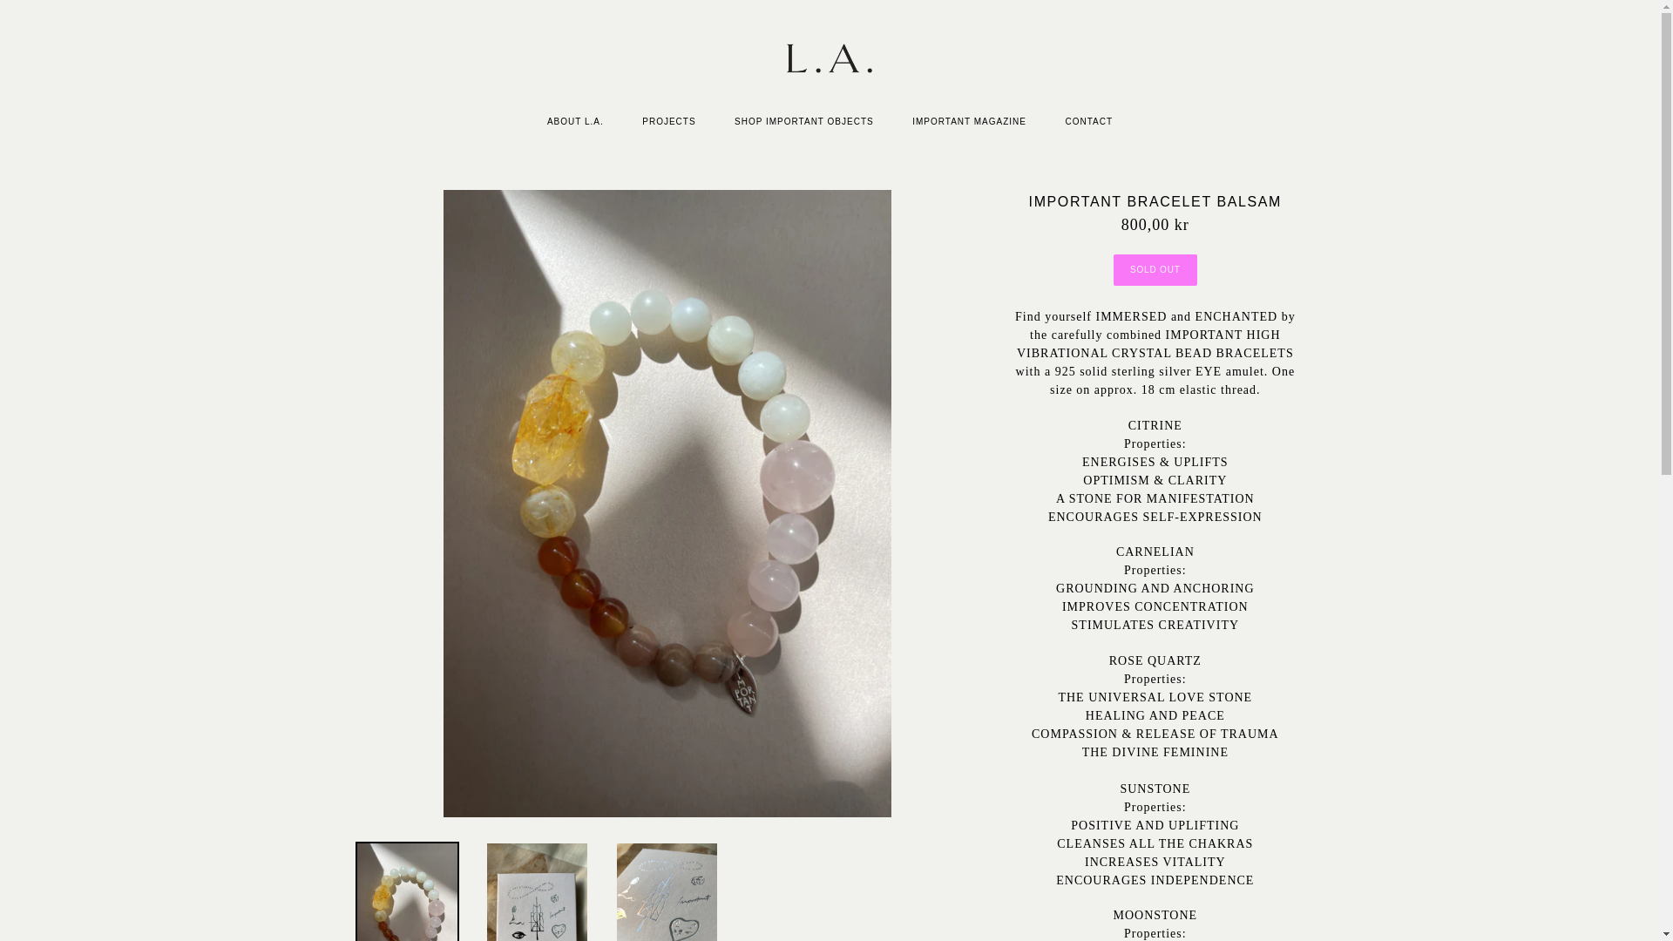  I want to click on ABOUT L.A., so click(575, 122).